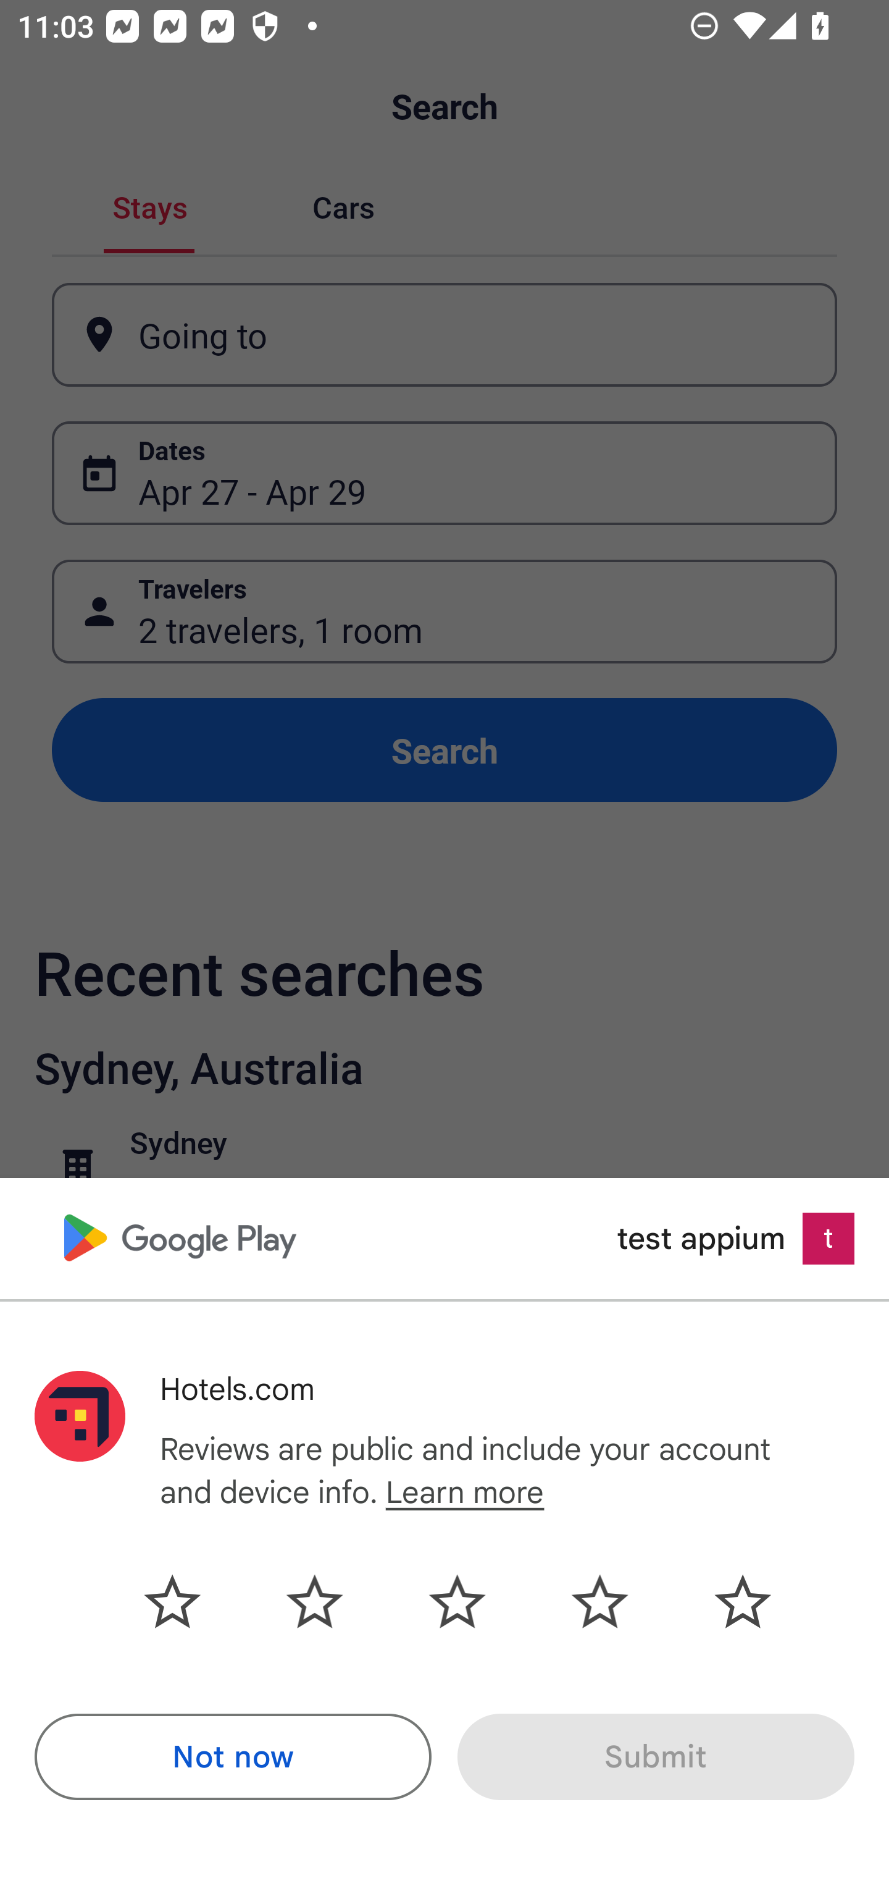 The height and width of the screenshot is (1878, 889). I want to click on Not now, so click(233, 1757).